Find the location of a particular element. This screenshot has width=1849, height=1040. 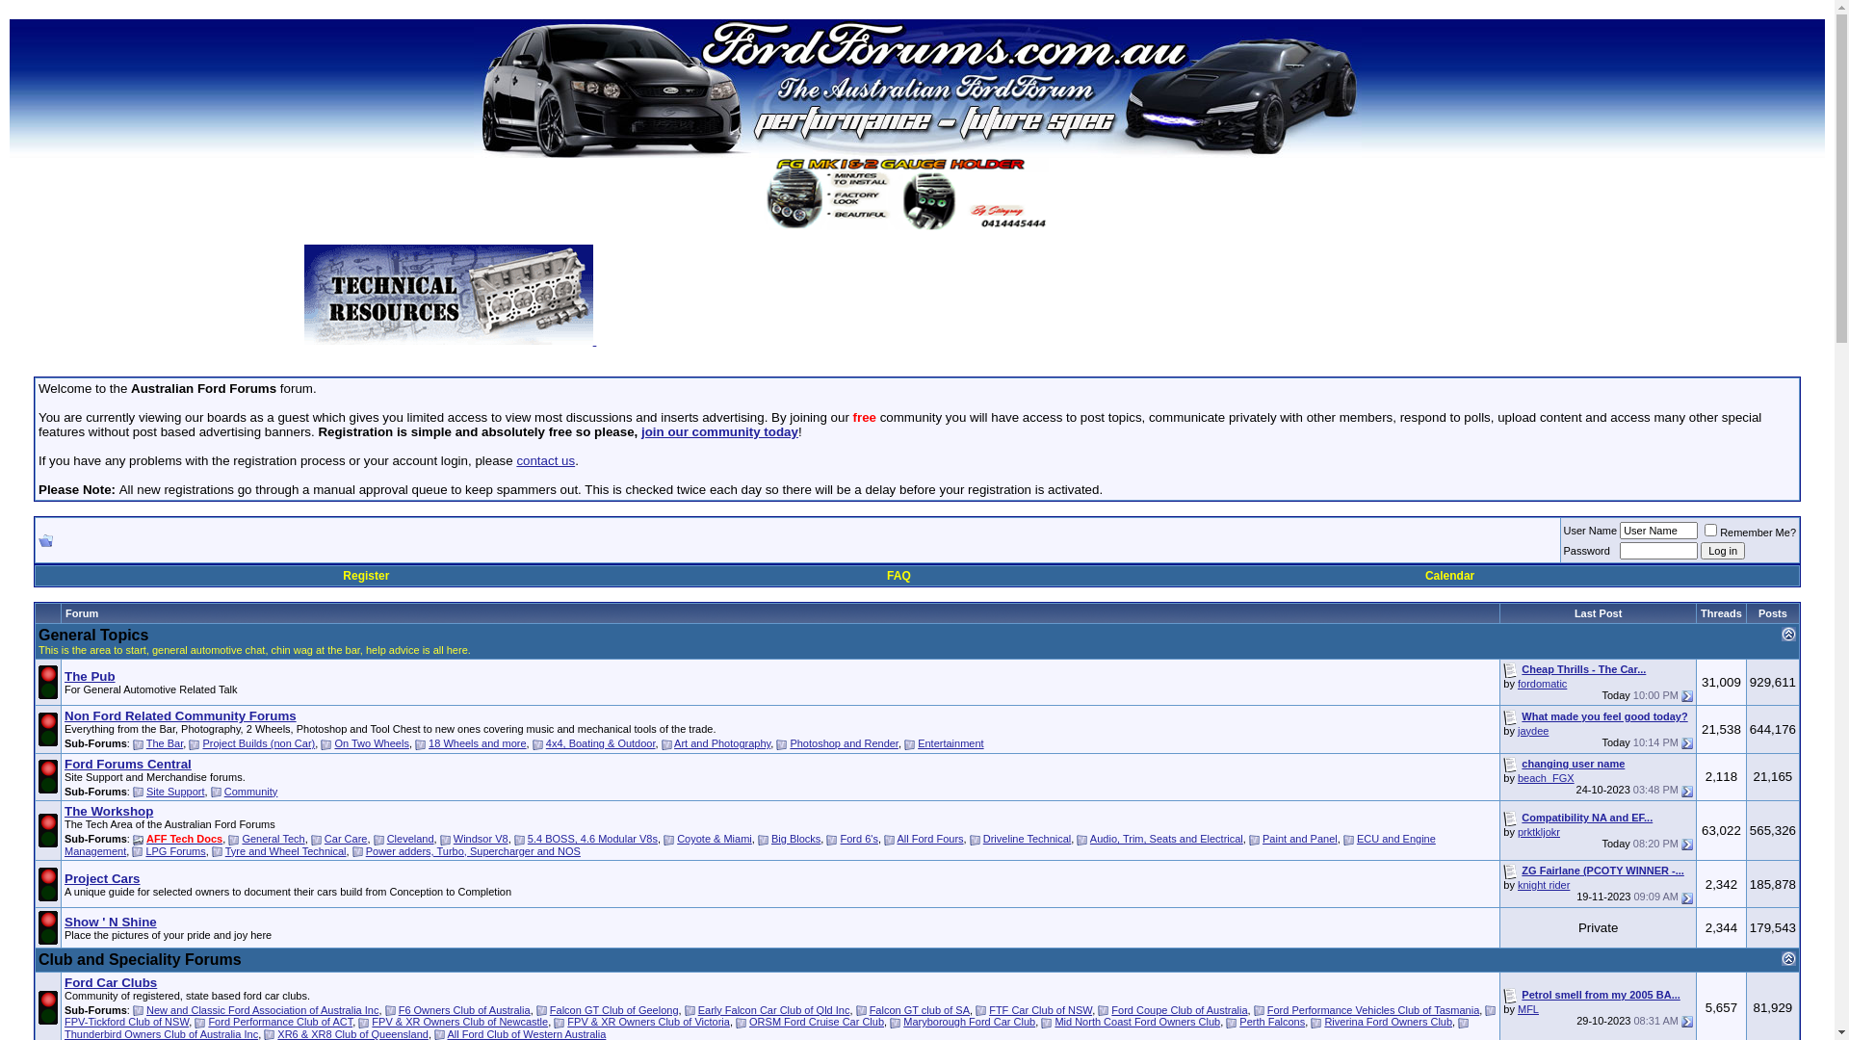

Big Blocks is located at coordinates (795, 839).